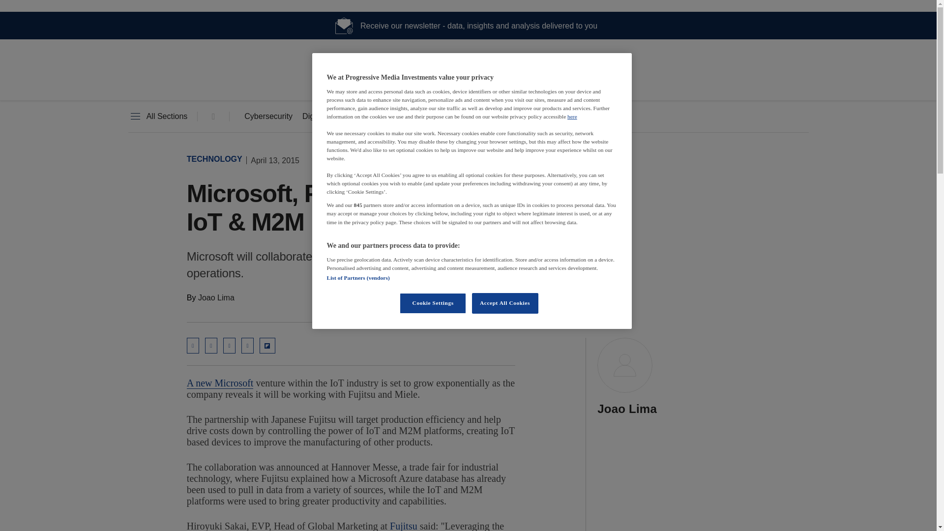 The image size is (944, 531). I want to click on All Sections, so click(157, 117).